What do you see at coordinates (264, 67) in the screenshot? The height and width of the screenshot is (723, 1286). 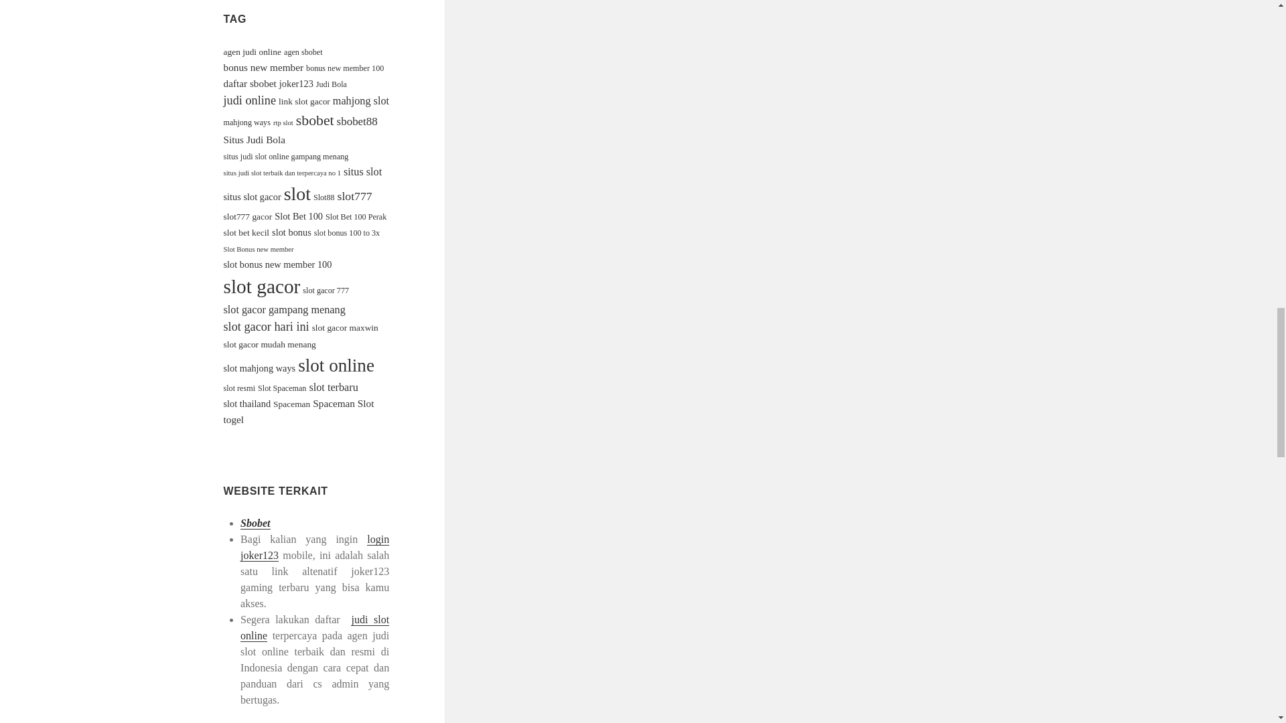 I see `bonus new member` at bounding box center [264, 67].